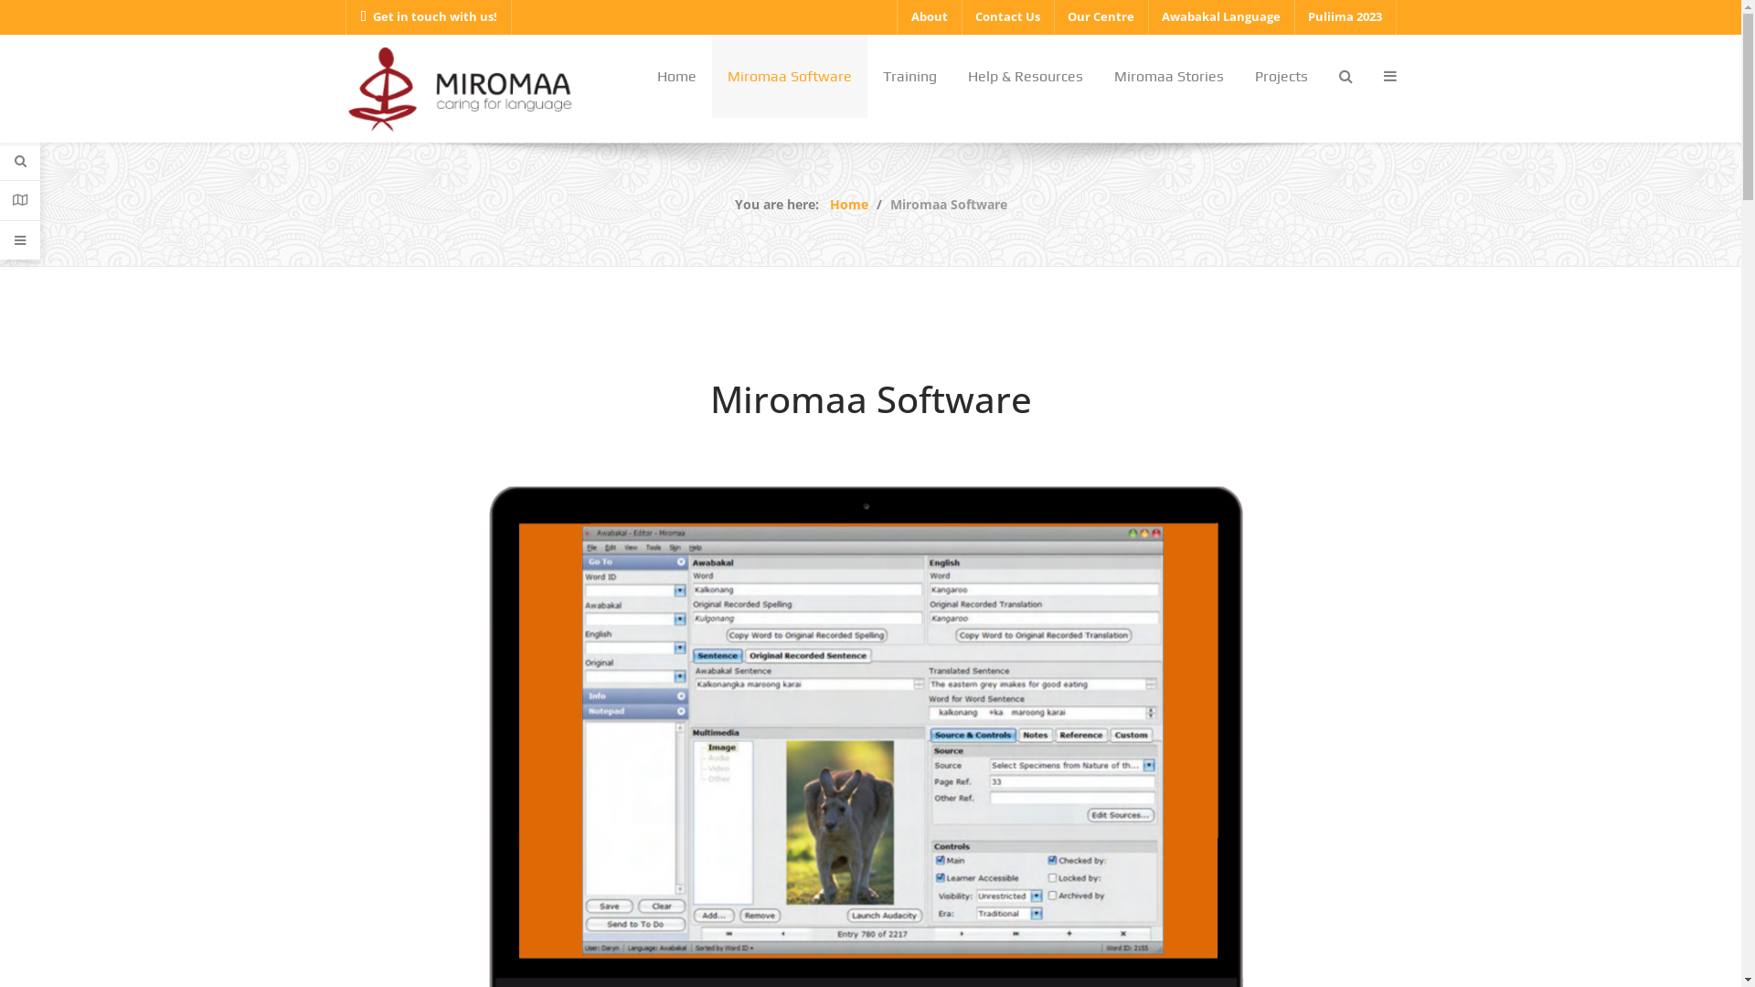 This screenshot has width=1755, height=987. What do you see at coordinates (1380, 943) in the screenshot?
I see `YouTube` at bounding box center [1380, 943].